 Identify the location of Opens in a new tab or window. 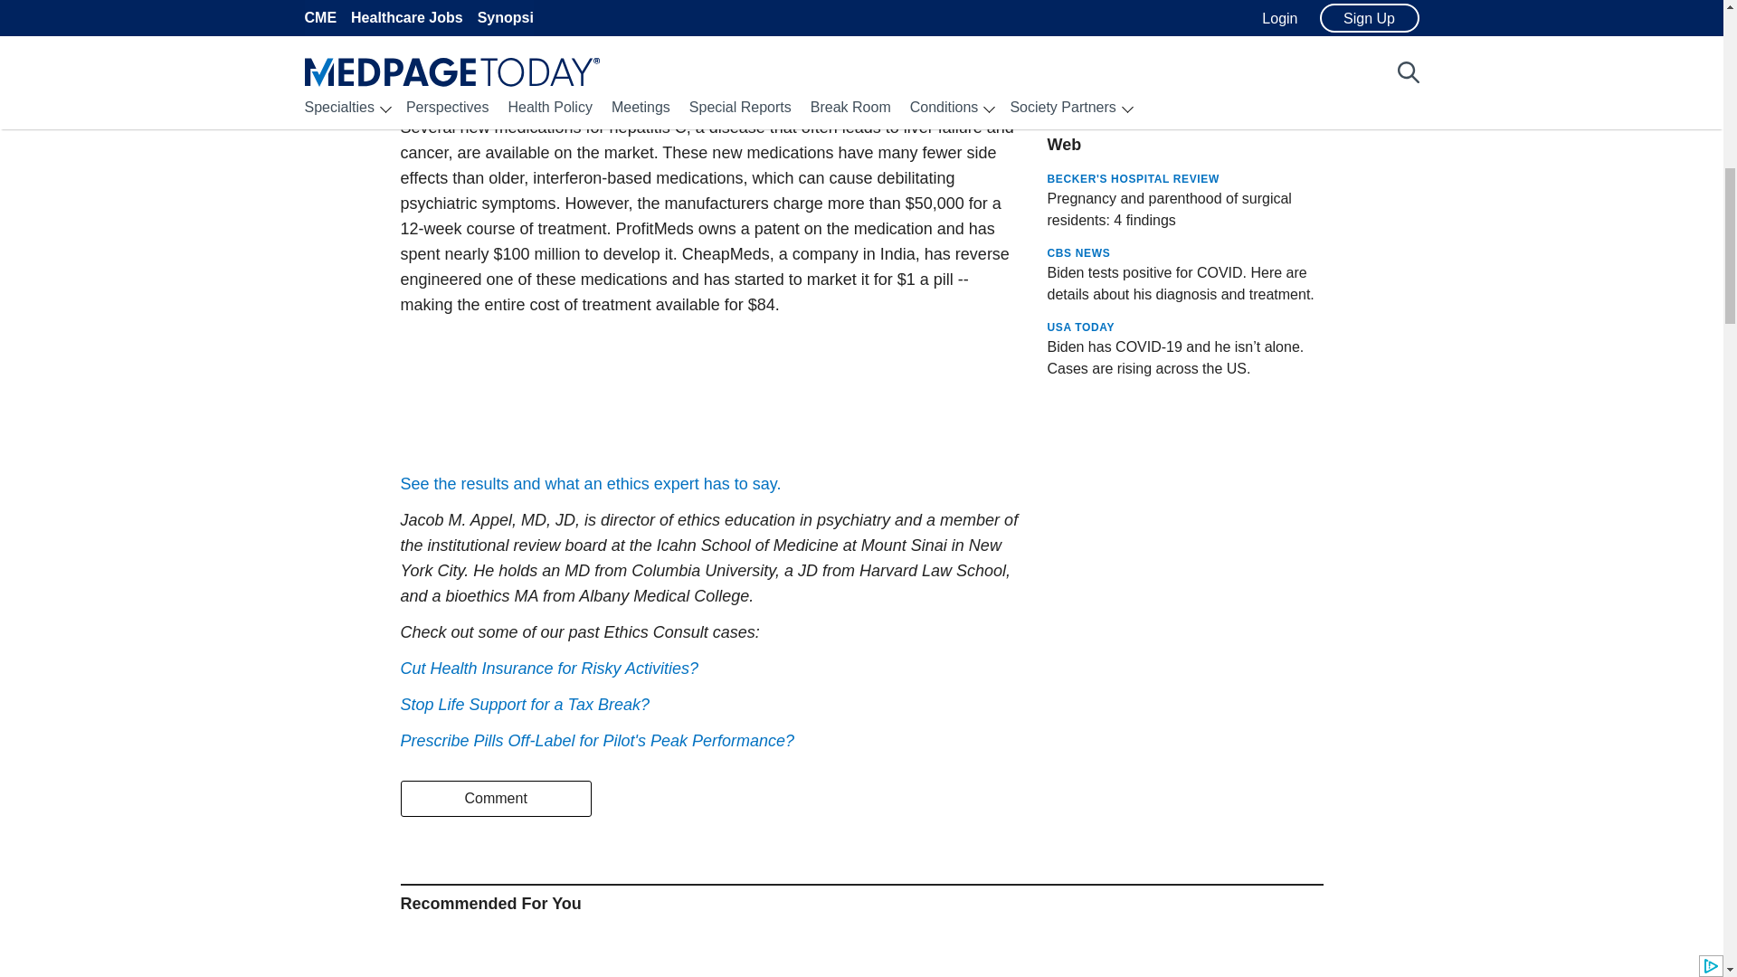
(590, 483).